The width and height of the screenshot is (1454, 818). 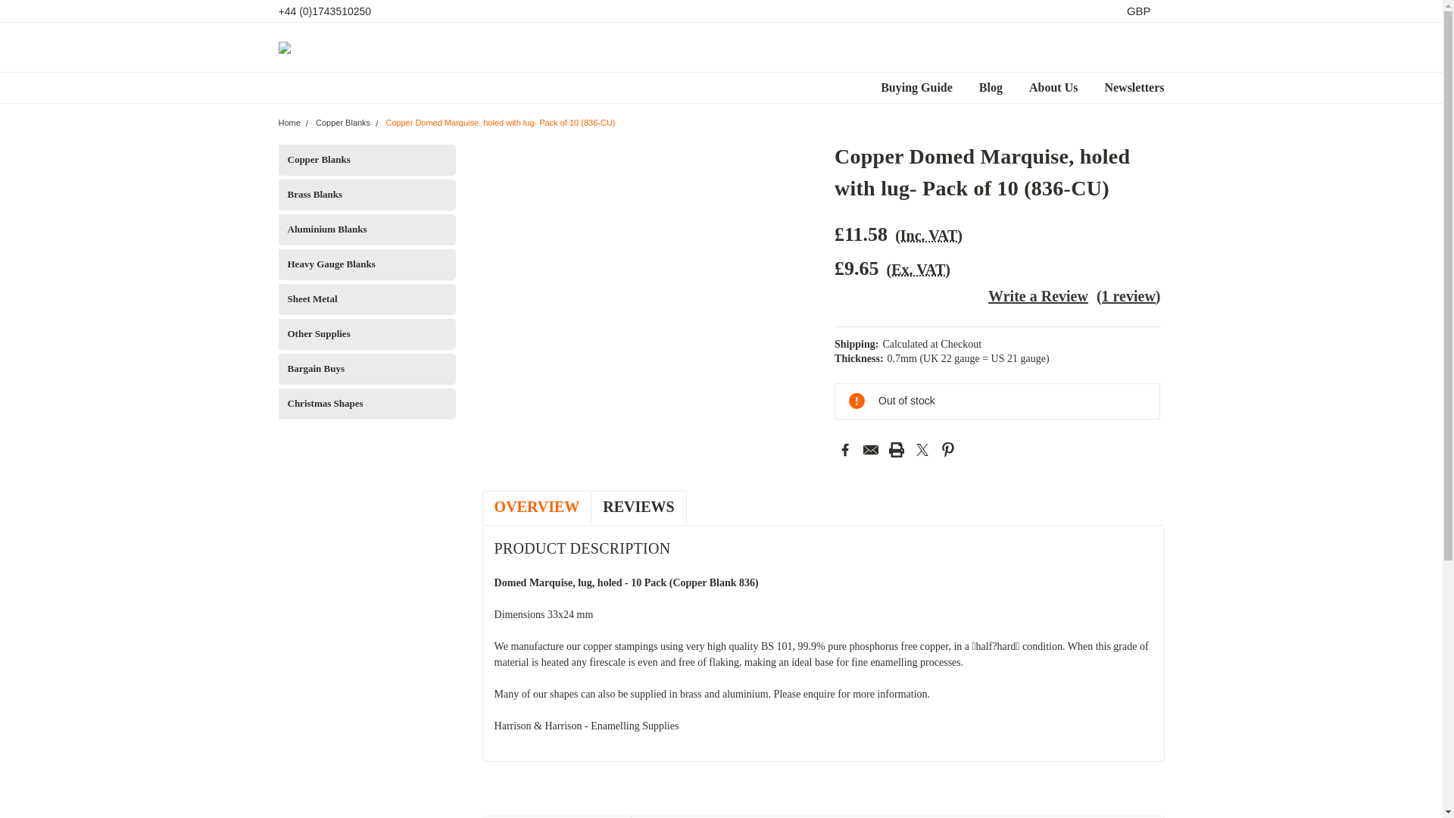 I want to click on GBP, so click(x=1142, y=11).